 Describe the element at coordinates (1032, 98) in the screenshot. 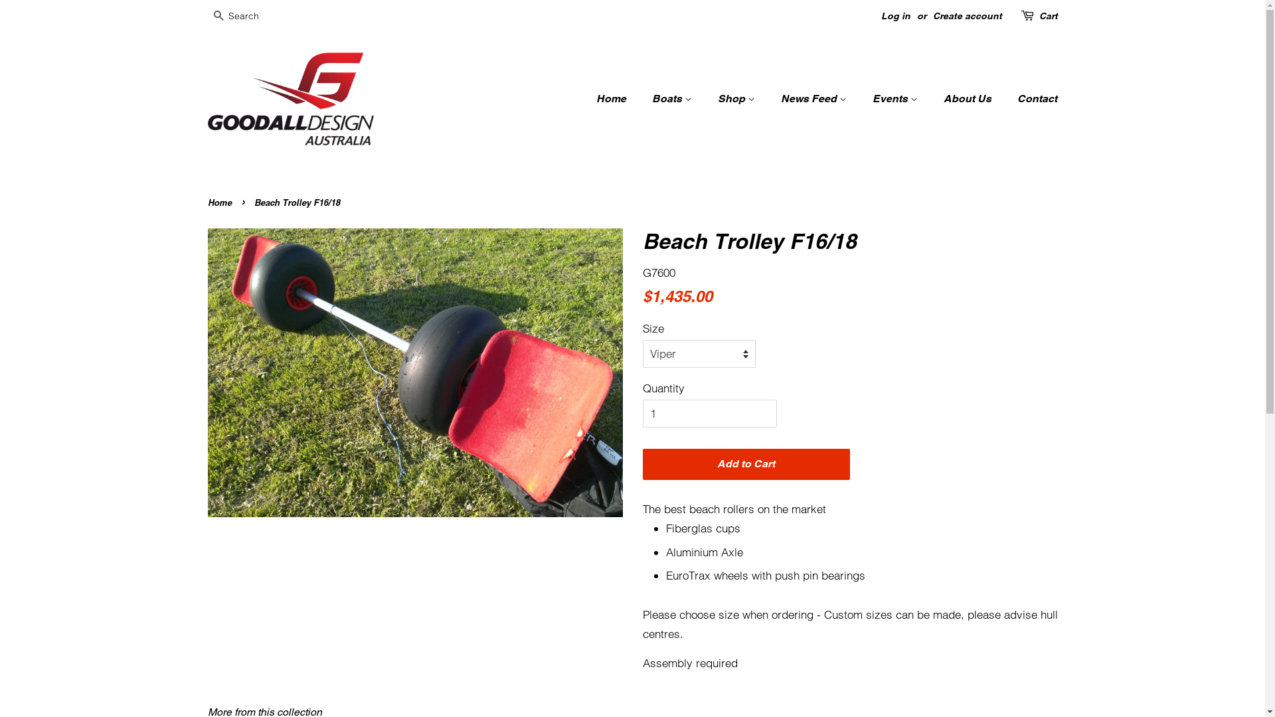

I see `Contact` at that location.